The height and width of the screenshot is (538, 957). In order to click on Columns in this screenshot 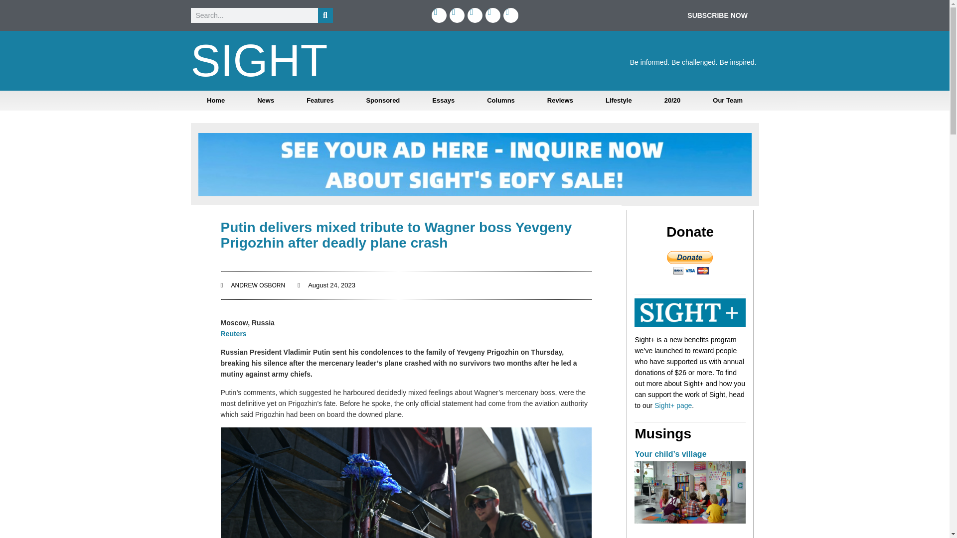, I will do `click(500, 101)`.